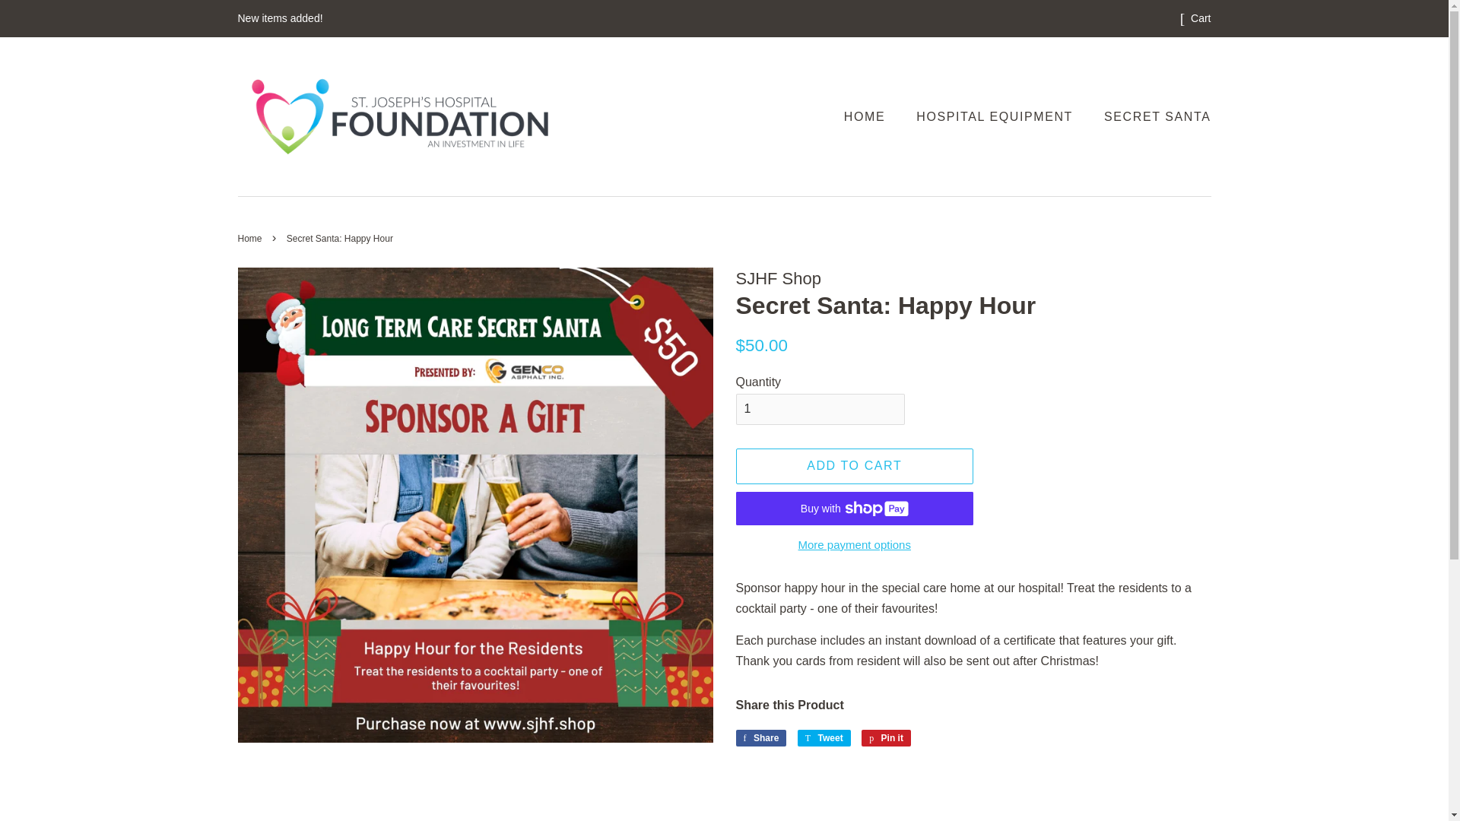  Describe the element at coordinates (251, 238) in the screenshot. I see `Pin on Pinterest` at that location.